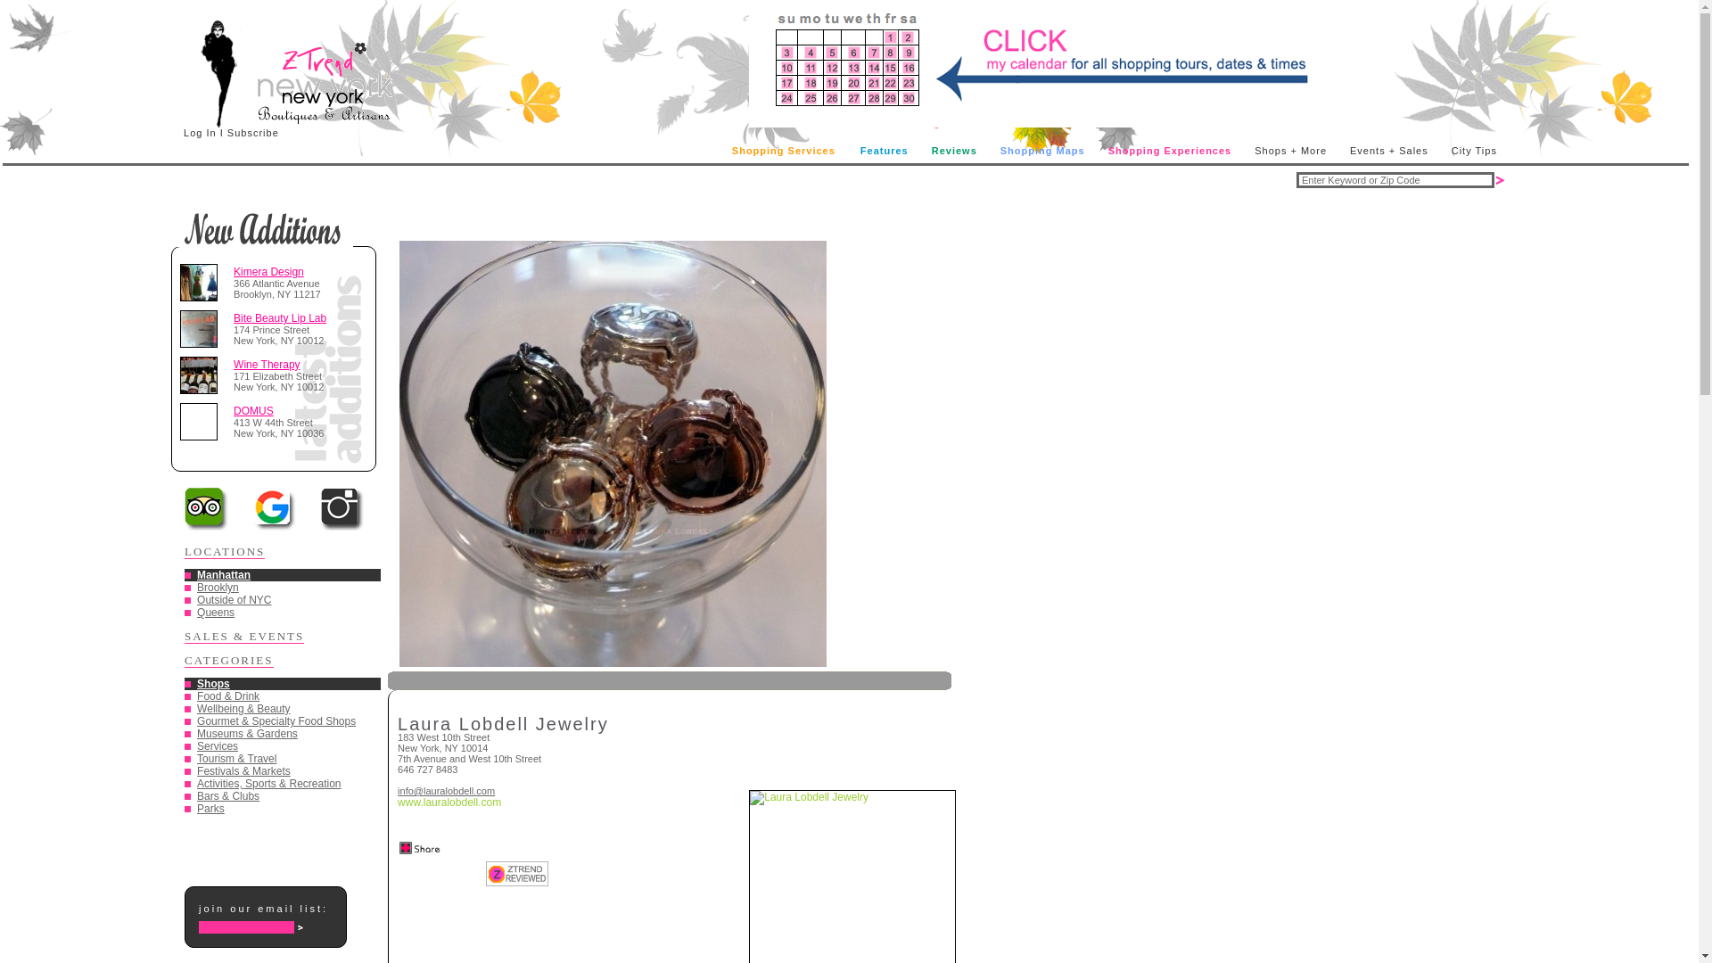  Describe the element at coordinates (1030, 64) in the screenshot. I see `View all ZTrend Shopping Tours` at that location.